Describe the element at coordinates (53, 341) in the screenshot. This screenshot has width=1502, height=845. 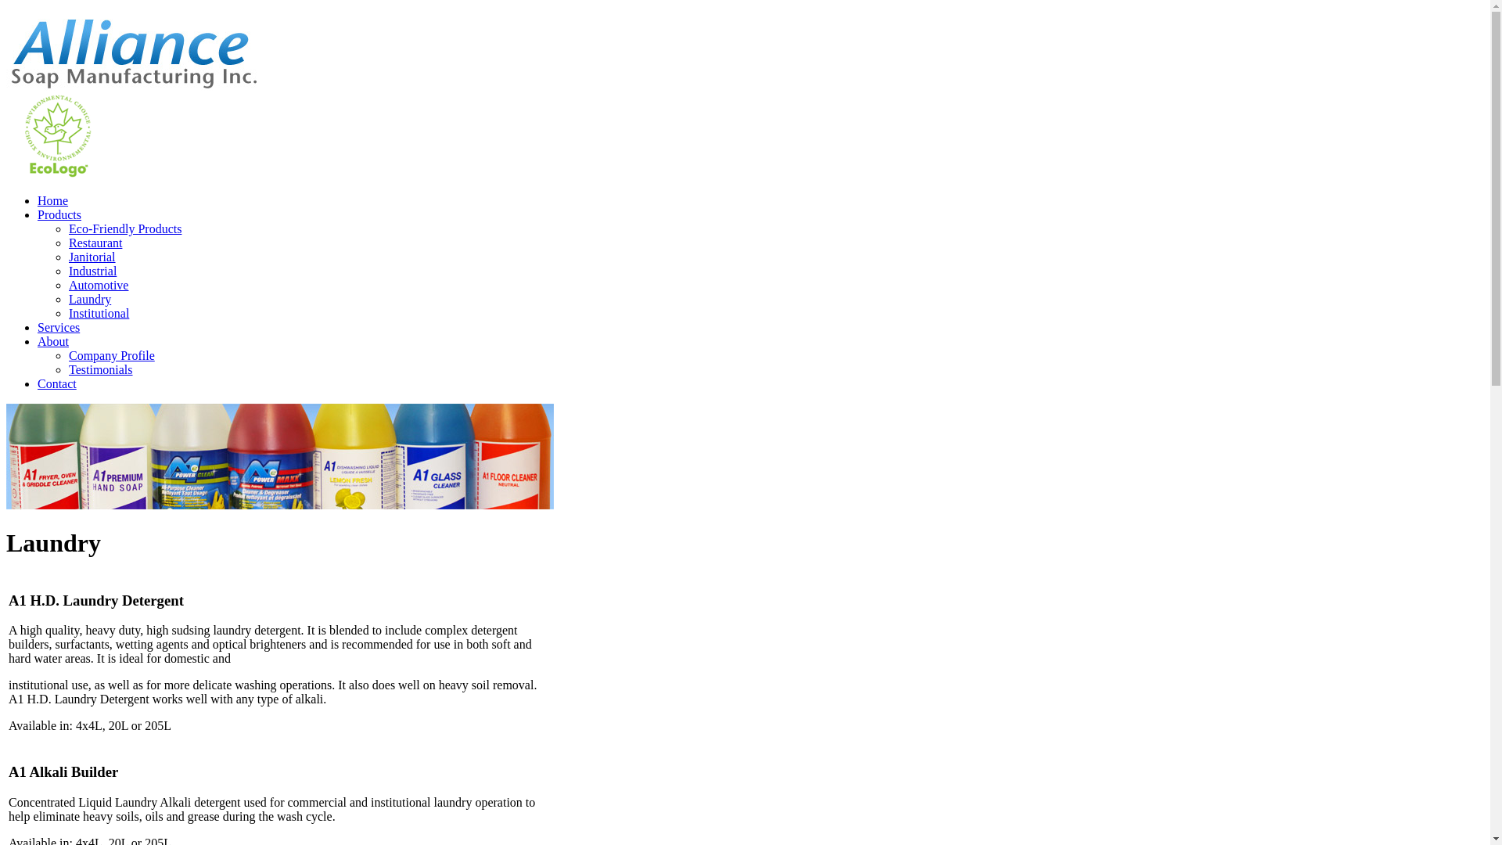
I see `About` at that location.